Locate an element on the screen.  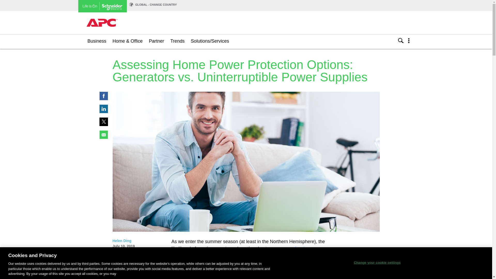
GLOBAL - CHANGE COUNTRY is located at coordinates (156, 4).